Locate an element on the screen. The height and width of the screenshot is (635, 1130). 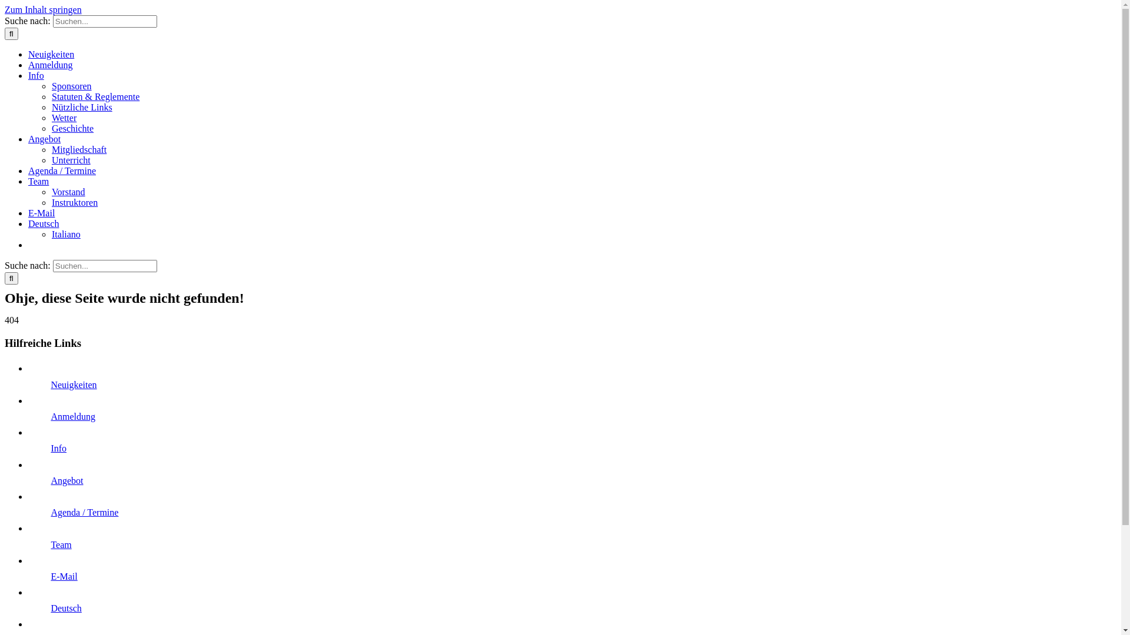
E-Mail is located at coordinates (41, 213).